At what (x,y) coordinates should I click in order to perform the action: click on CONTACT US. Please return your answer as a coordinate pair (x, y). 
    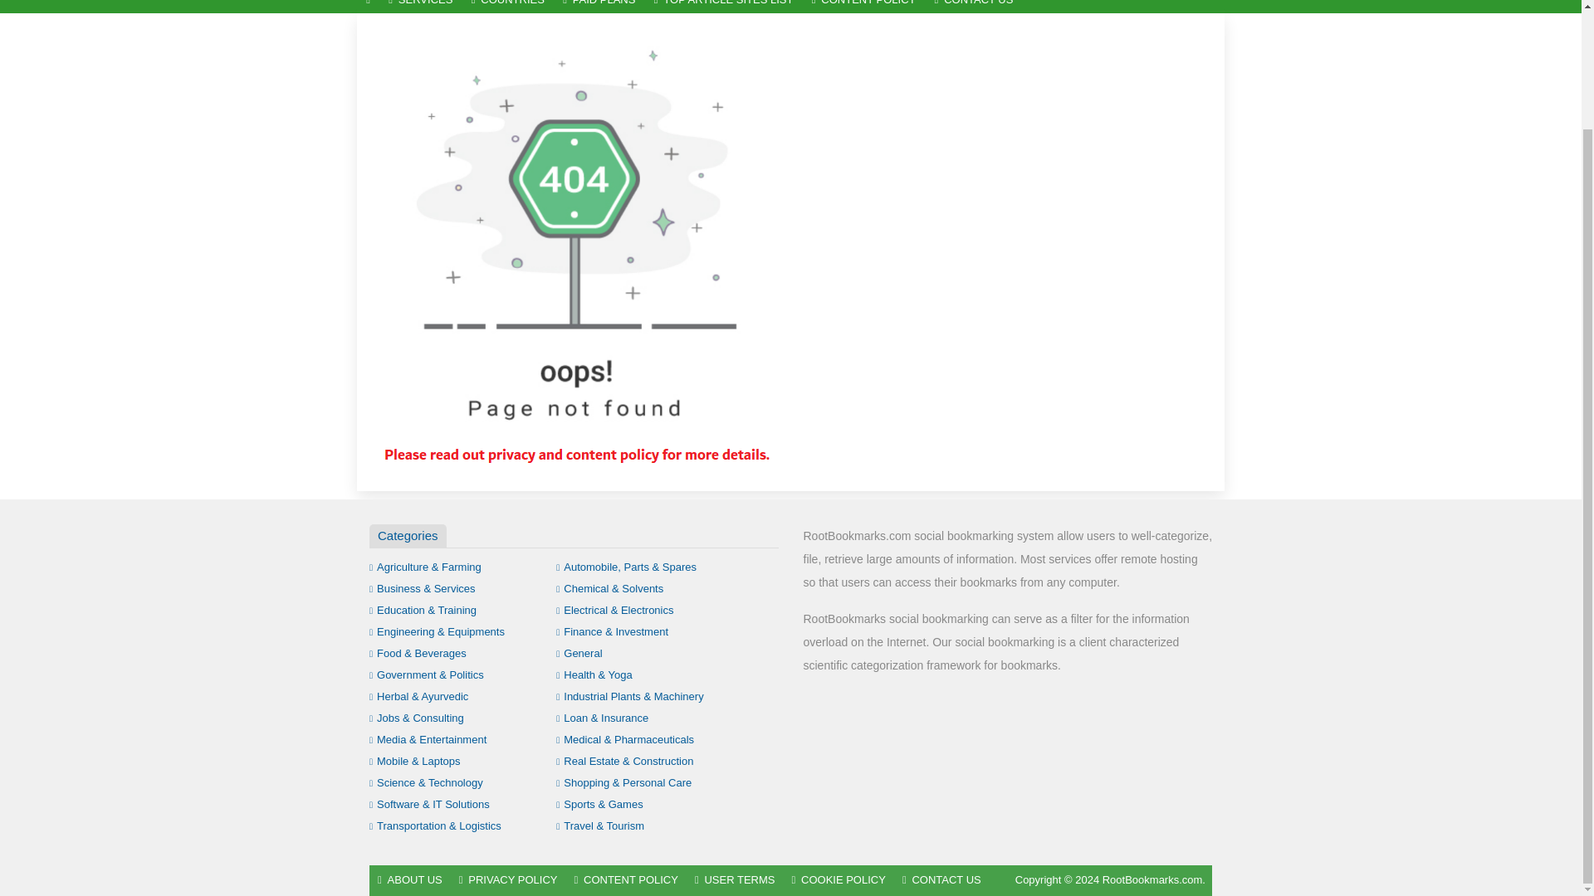
    Looking at the image, I should click on (973, 7).